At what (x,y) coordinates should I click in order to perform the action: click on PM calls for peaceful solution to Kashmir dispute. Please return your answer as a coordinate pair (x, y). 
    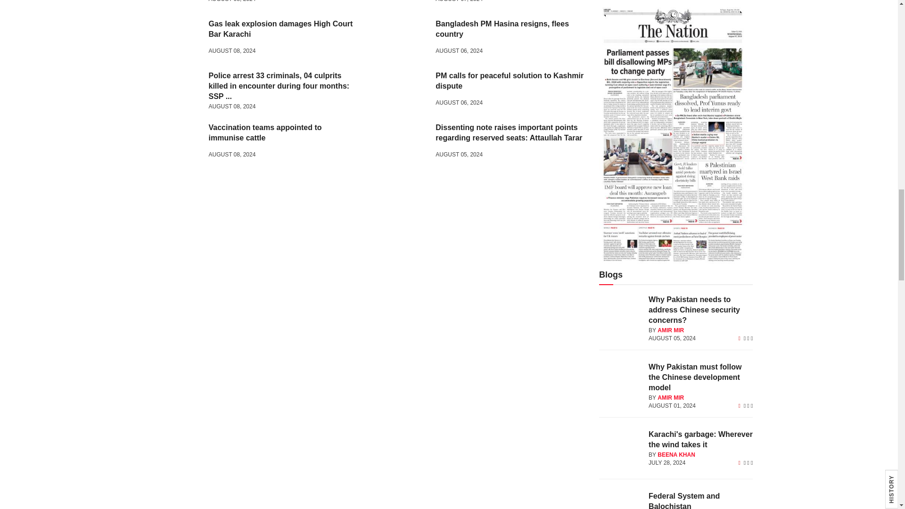
    Looking at the image, I should click on (400, 90).